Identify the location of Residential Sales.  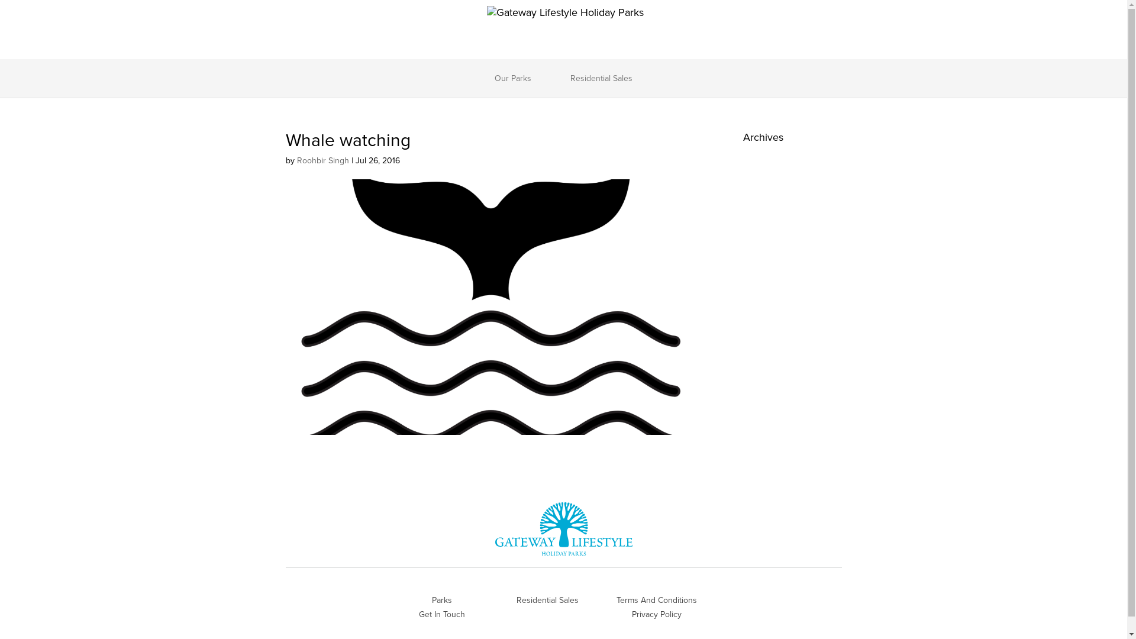
(547, 600).